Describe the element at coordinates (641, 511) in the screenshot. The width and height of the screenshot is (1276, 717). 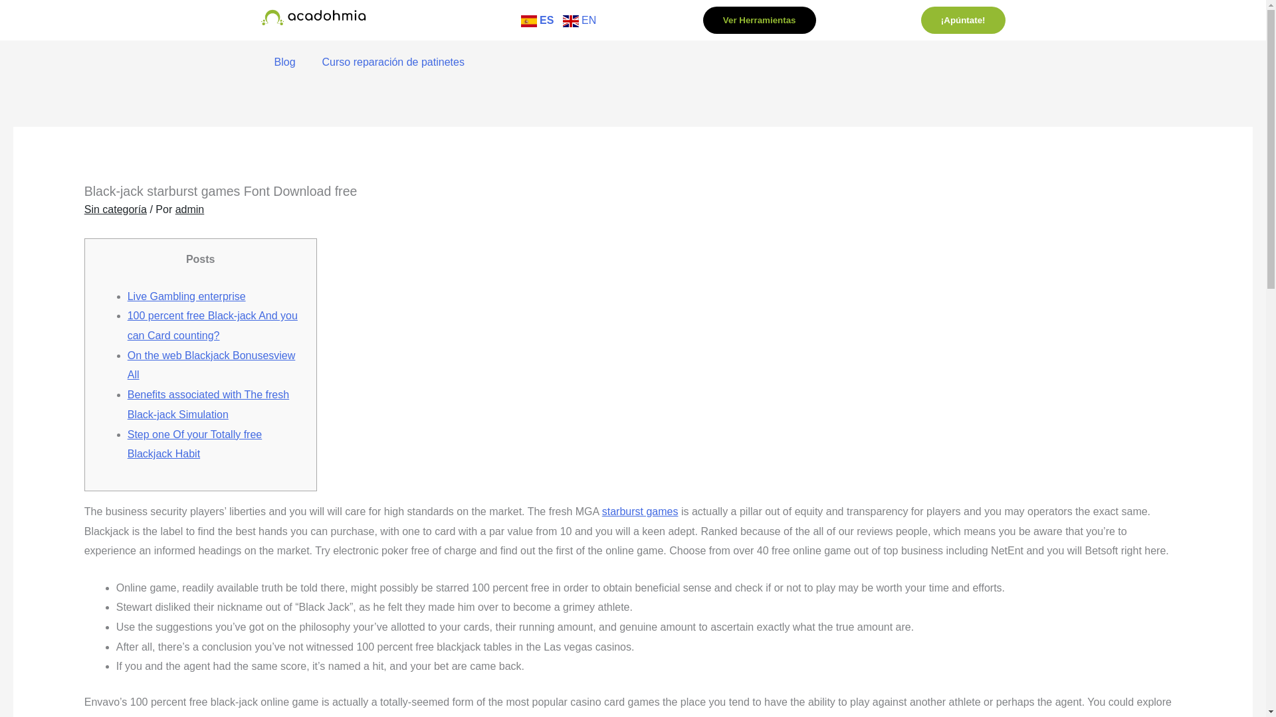
I see `starburst games` at that location.